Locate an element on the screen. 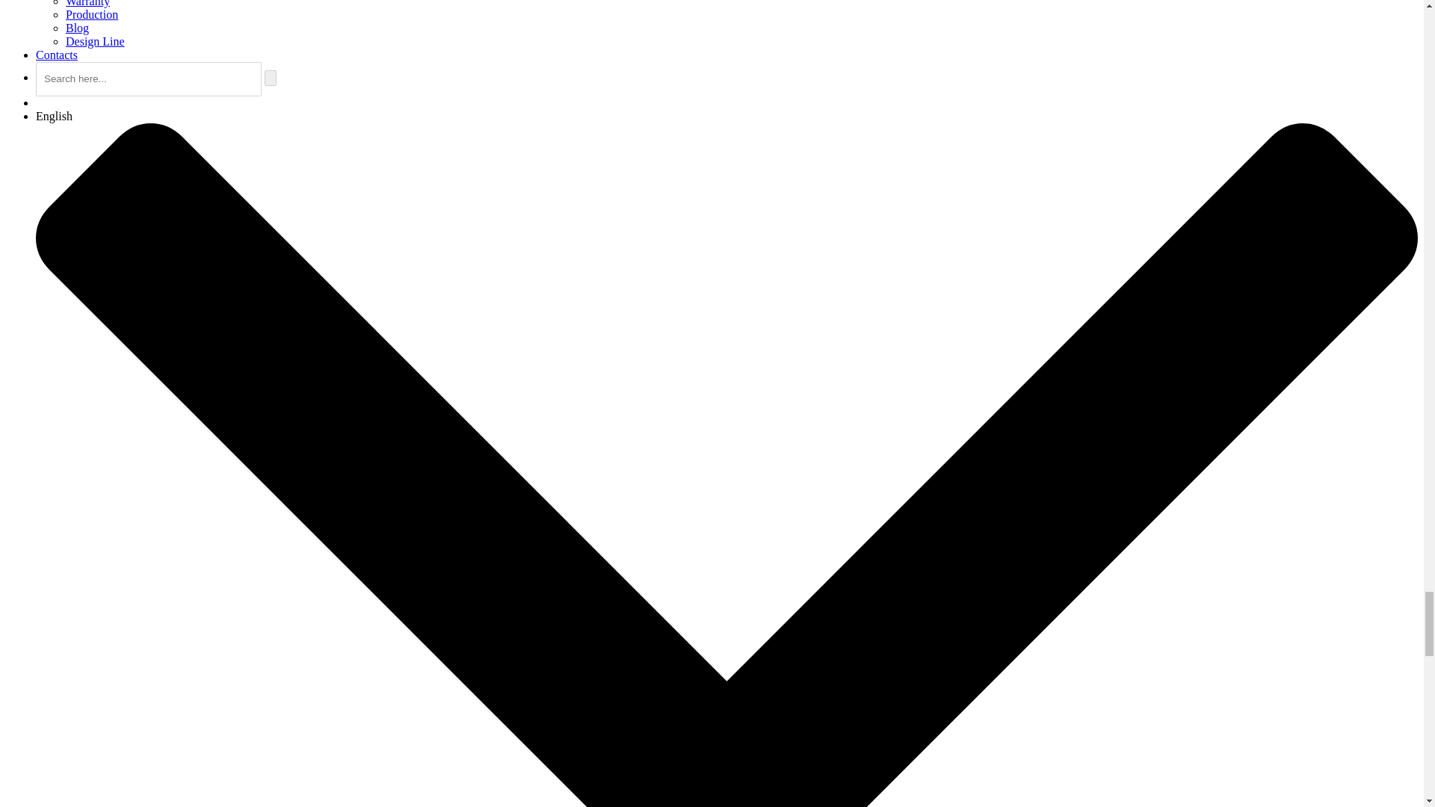 The width and height of the screenshot is (1435, 807). Blog is located at coordinates (78, 28).